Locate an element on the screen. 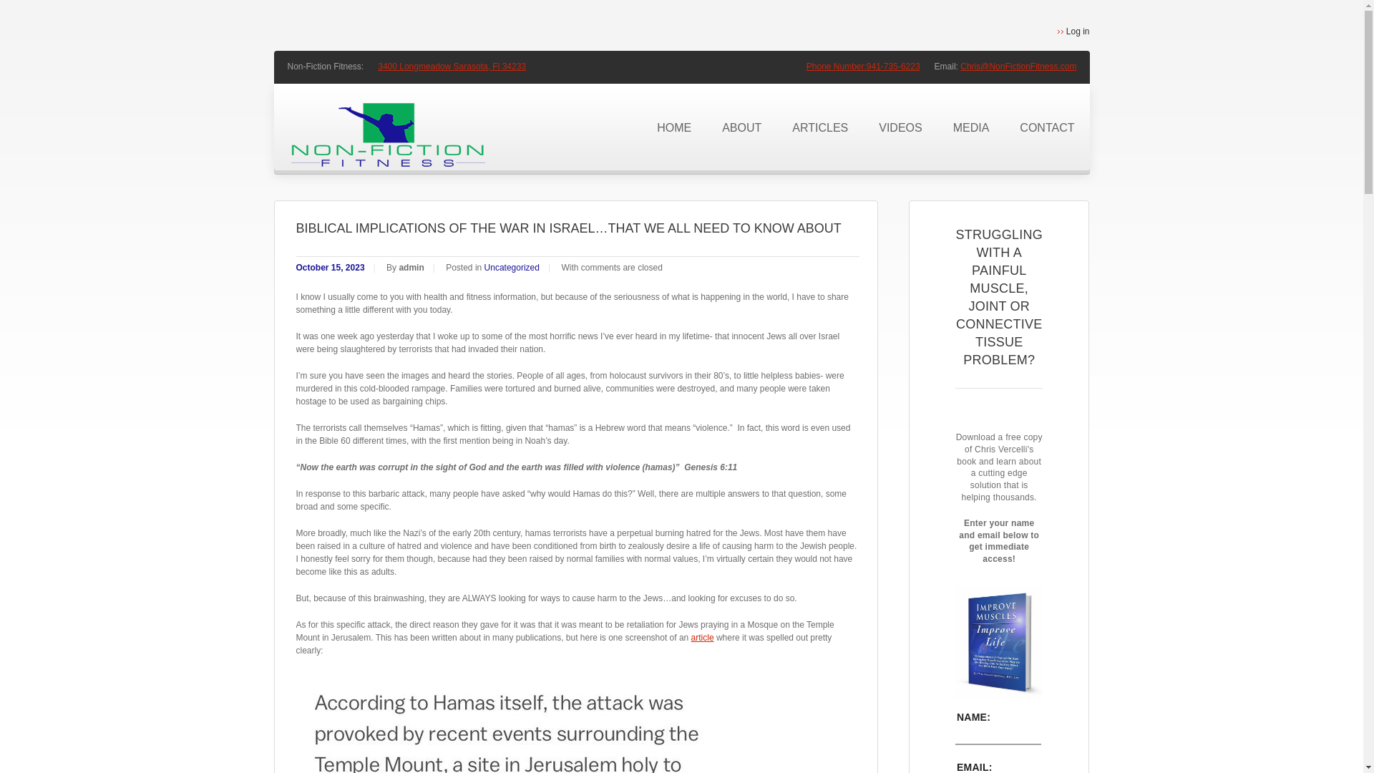 Image resolution: width=1374 pixels, height=773 pixels. article is located at coordinates (703, 637).